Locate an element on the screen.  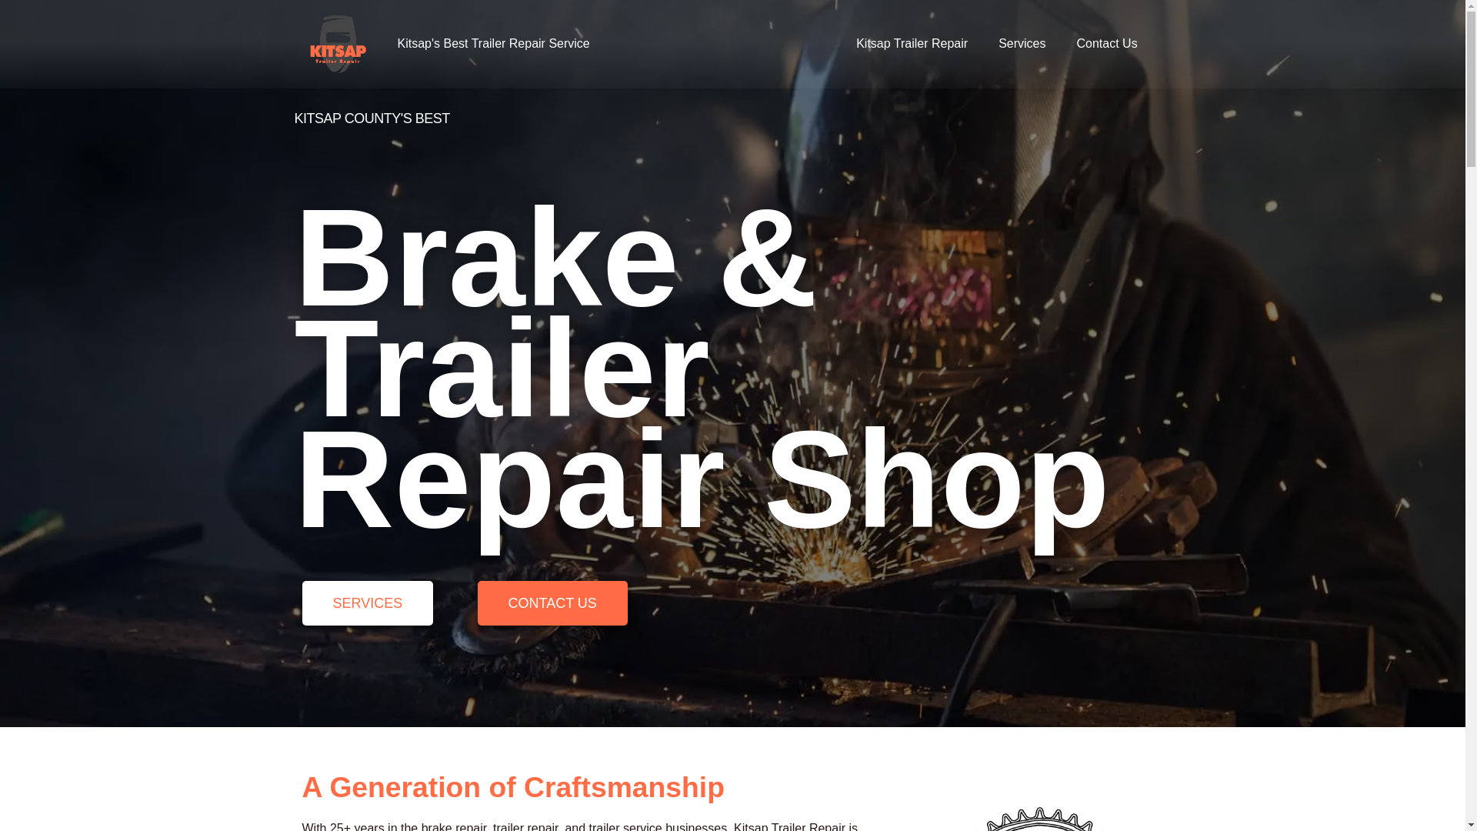
Kitsap Trailer Repair is located at coordinates (912, 43).